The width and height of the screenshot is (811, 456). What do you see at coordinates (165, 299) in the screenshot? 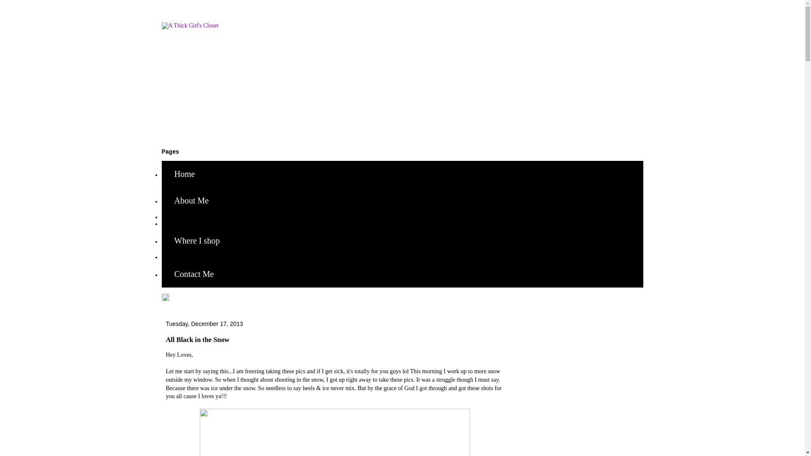
I see `Edit` at bounding box center [165, 299].